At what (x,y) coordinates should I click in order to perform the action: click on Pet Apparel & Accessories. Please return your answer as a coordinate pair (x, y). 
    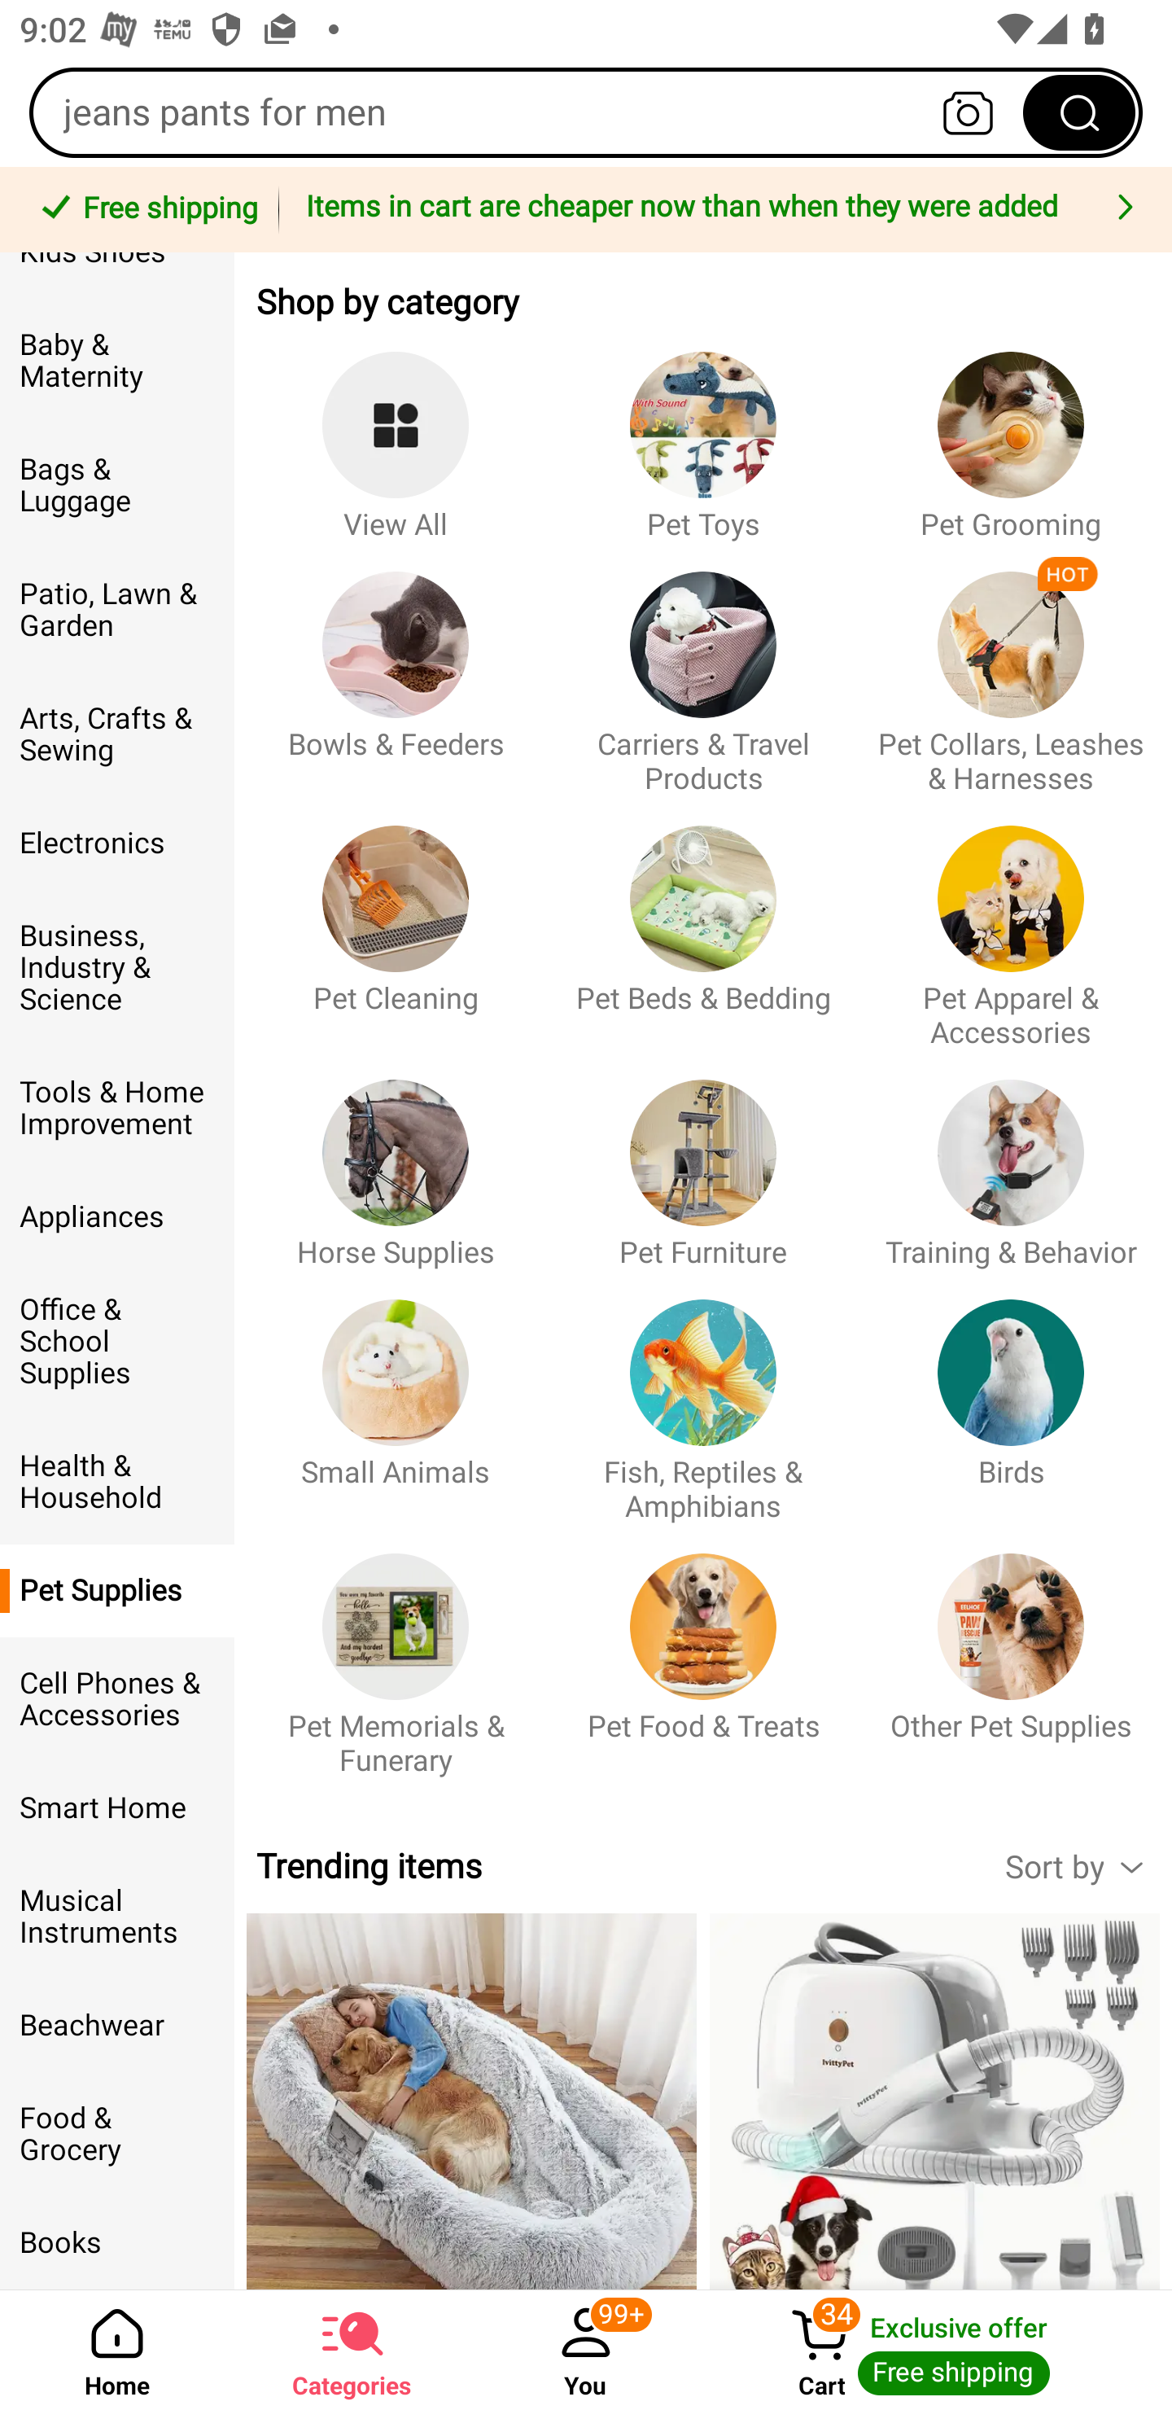
    Looking at the image, I should click on (1011, 922).